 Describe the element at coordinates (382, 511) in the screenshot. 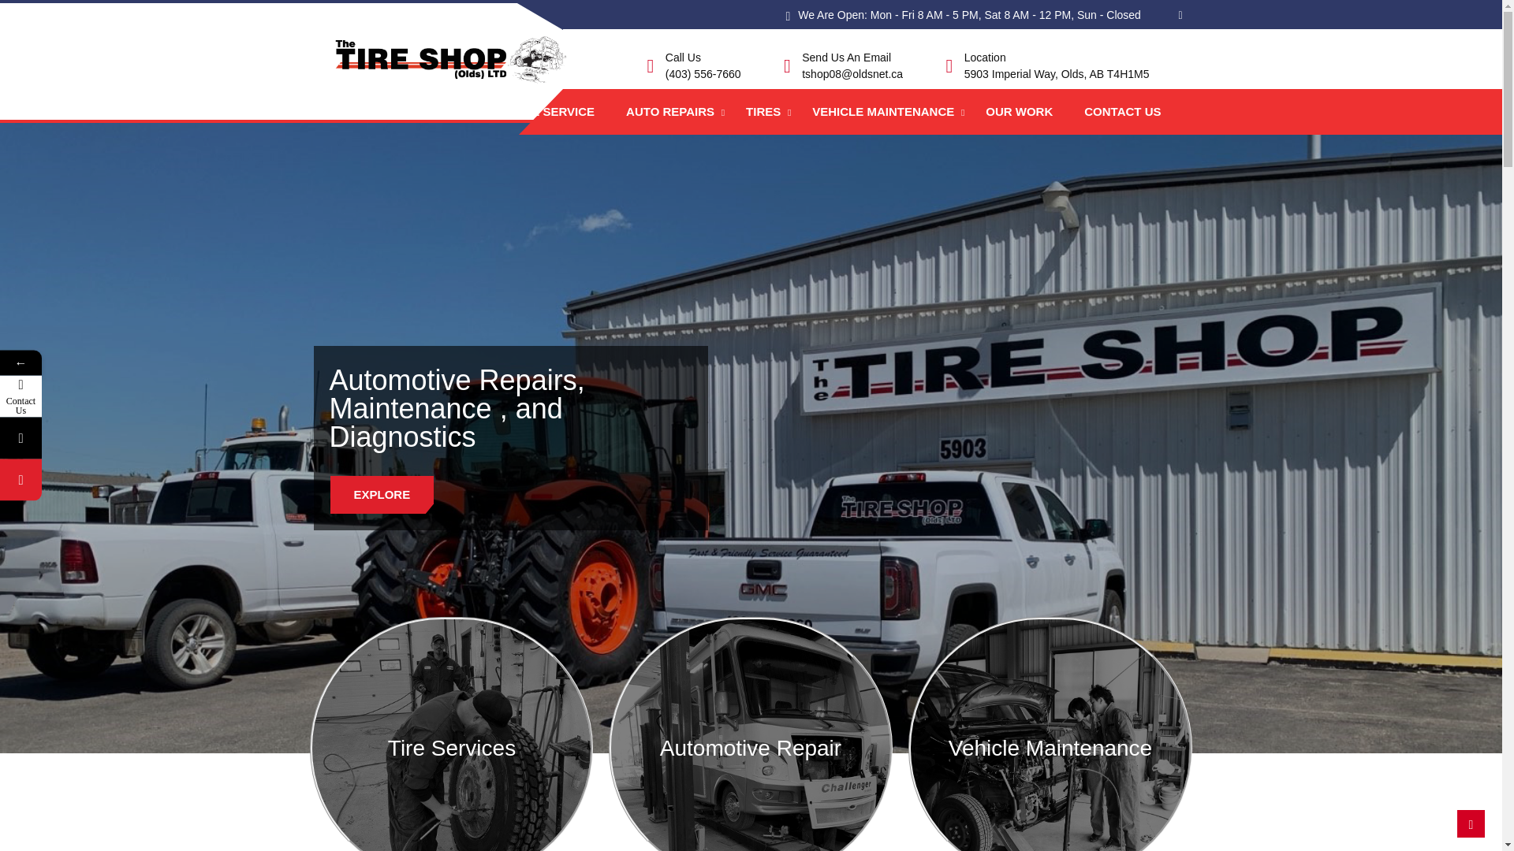

I see `EXPLORE` at that location.